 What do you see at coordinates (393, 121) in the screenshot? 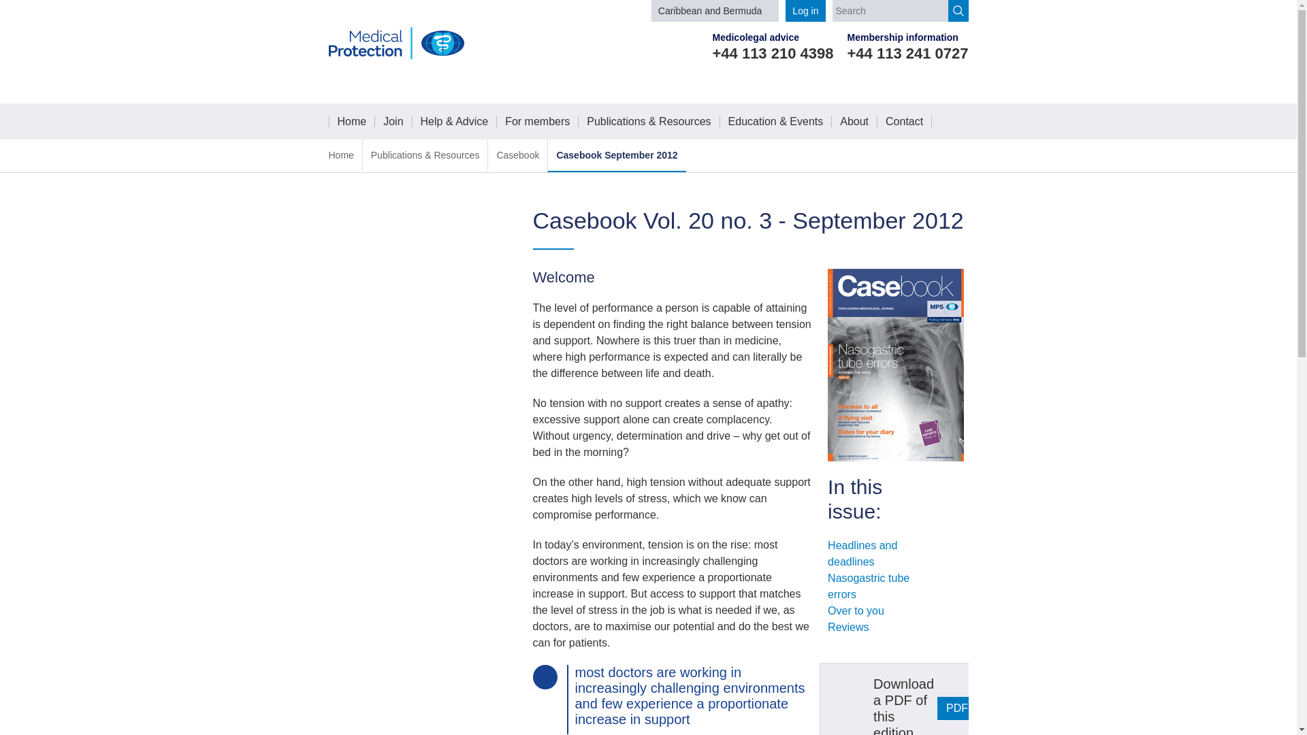
I see `Join` at bounding box center [393, 121].